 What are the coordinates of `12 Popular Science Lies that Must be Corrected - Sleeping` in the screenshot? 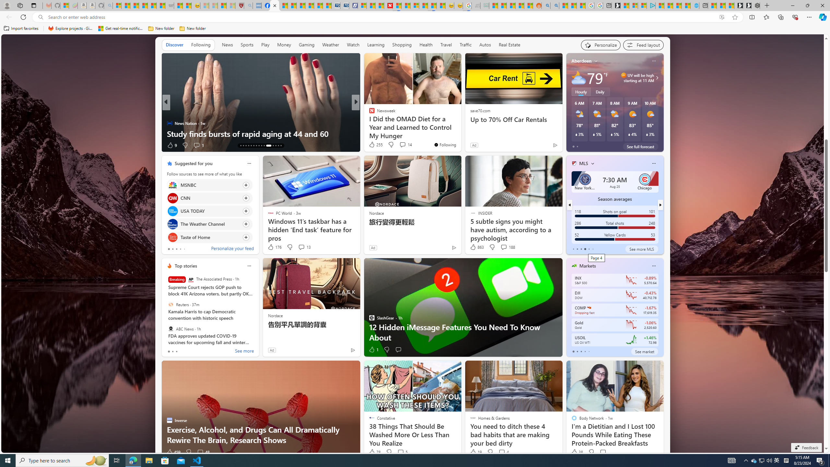 It's located at (231, 6).